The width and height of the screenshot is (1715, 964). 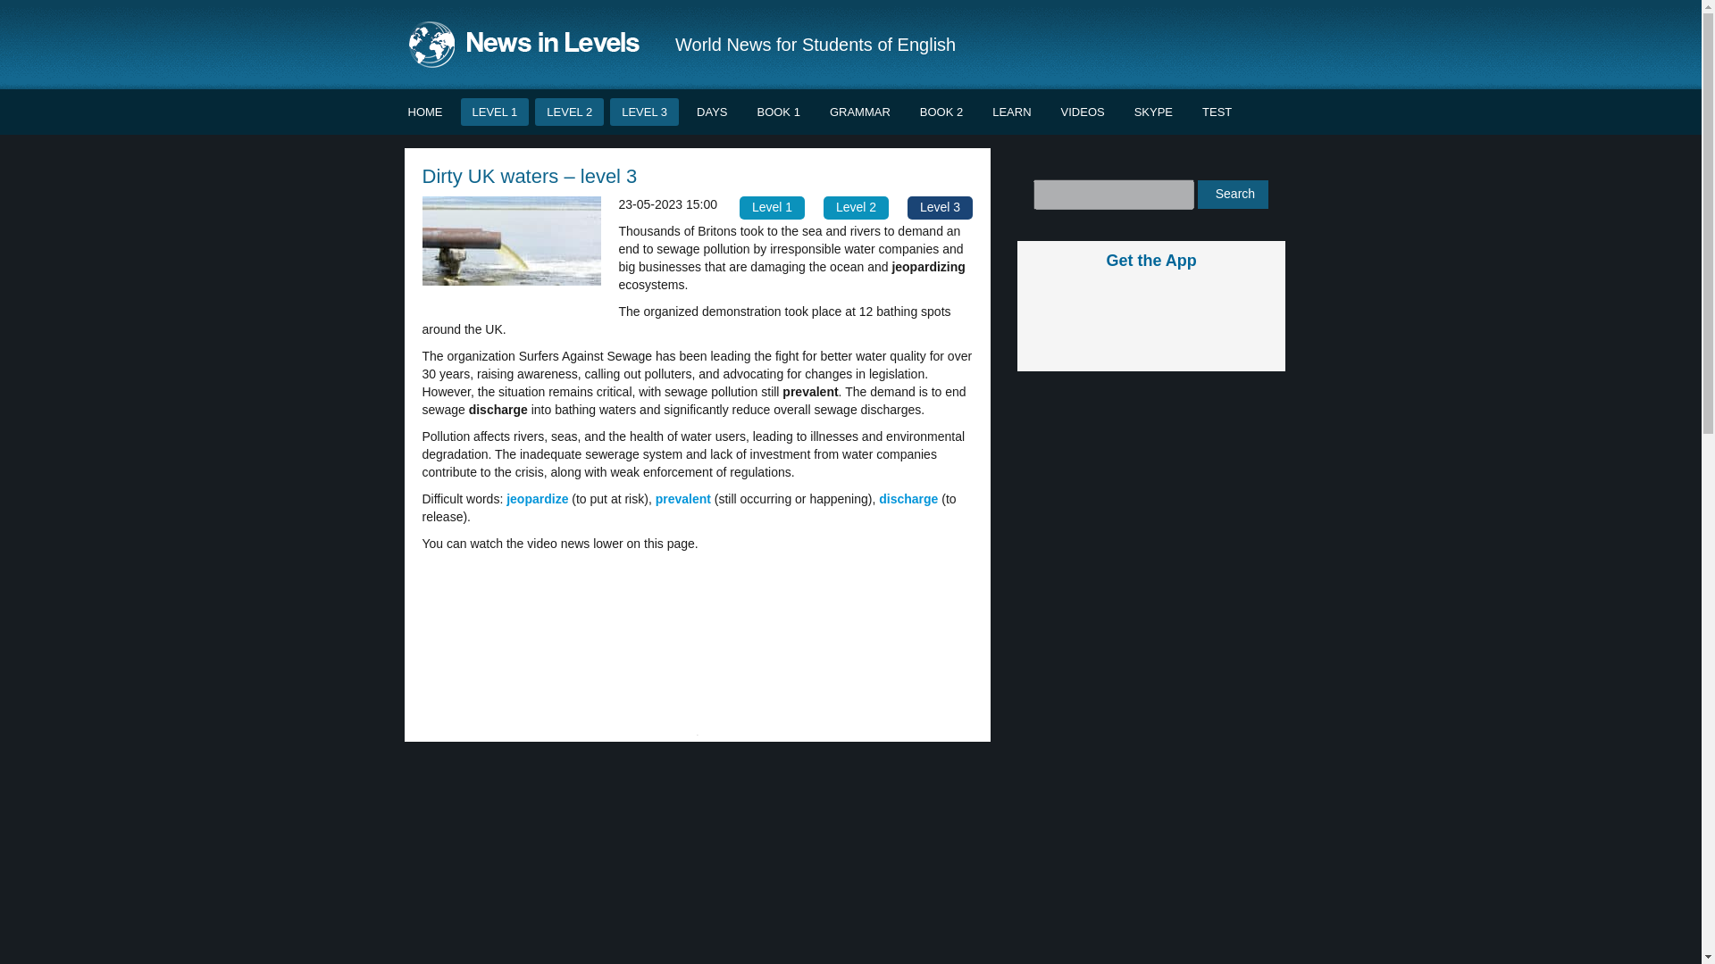 What do you see at coordinates (1154, 112) in the screenshot?
I see `SKYPE` at bounding box center [1154, 112].